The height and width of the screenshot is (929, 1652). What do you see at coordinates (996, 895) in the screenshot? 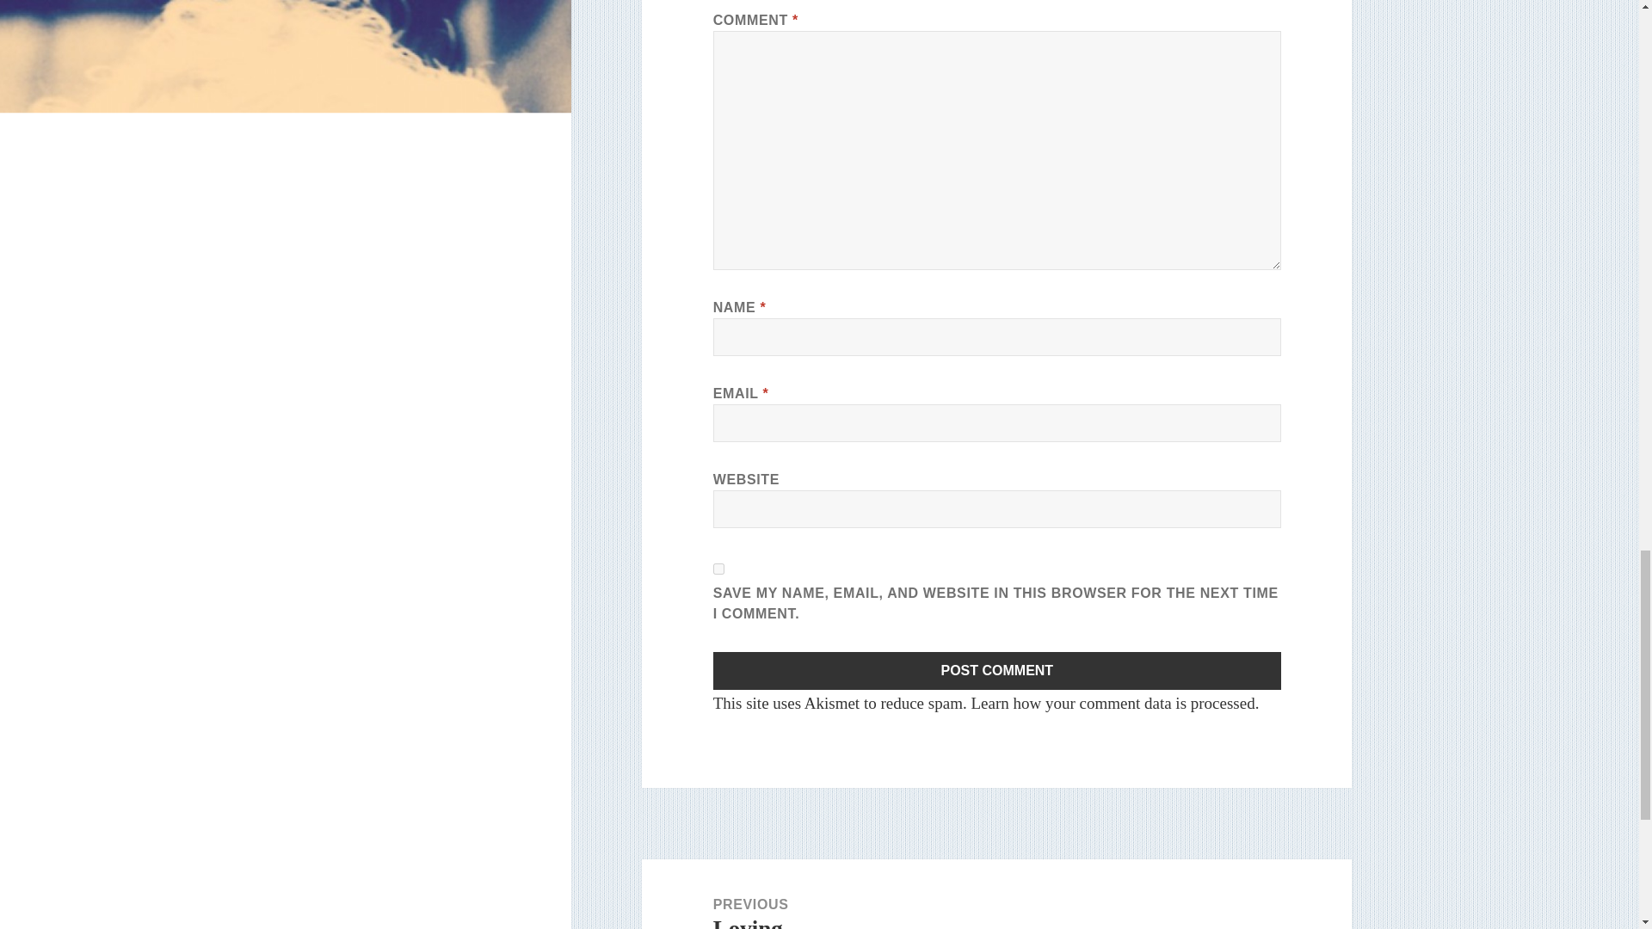
I see `Learn how your comment data is processed` at bounding box center [996, 895].